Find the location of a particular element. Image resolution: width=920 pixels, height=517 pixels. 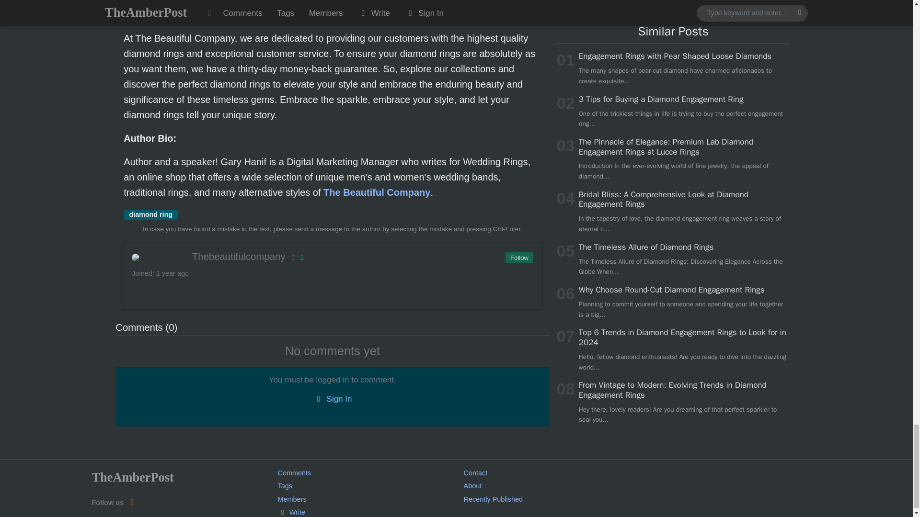

Sign In is located at coordinates (332, 399).